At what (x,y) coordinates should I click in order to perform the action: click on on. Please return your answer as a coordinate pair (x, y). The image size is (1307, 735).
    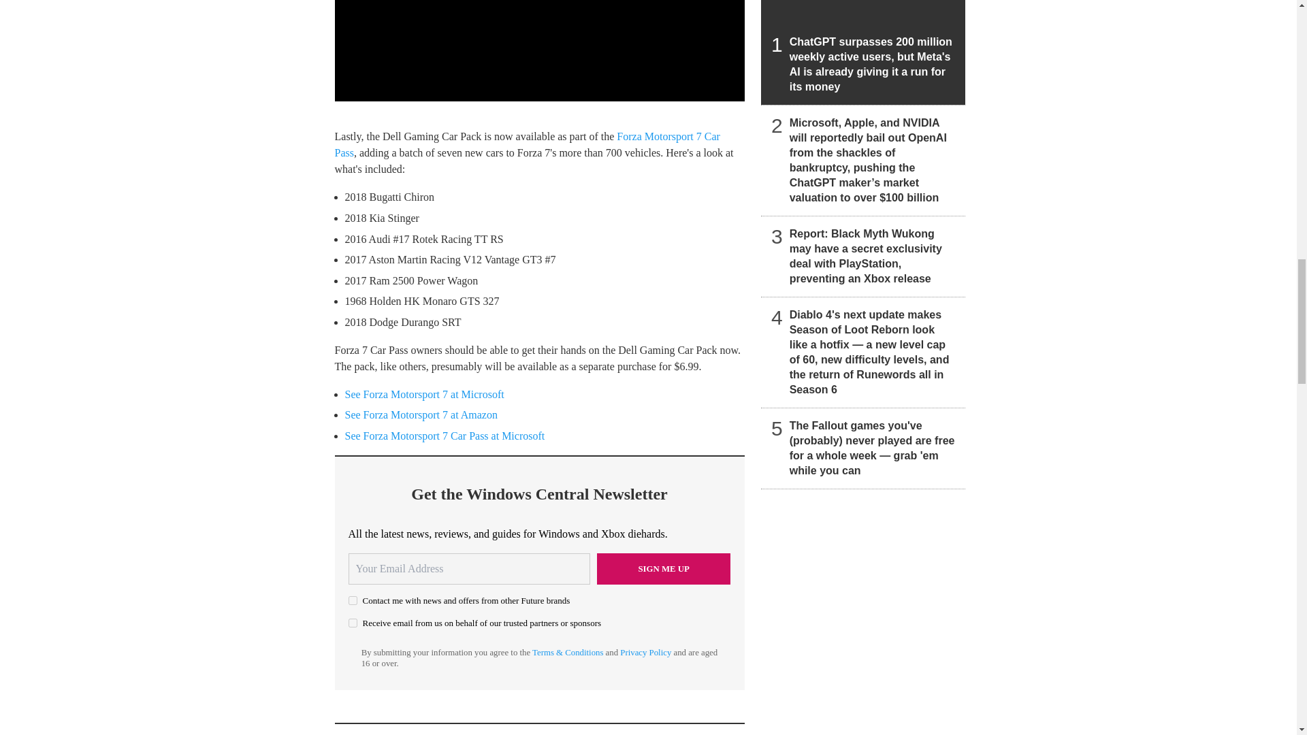
    Looking at the image, I should click on (353, 600).